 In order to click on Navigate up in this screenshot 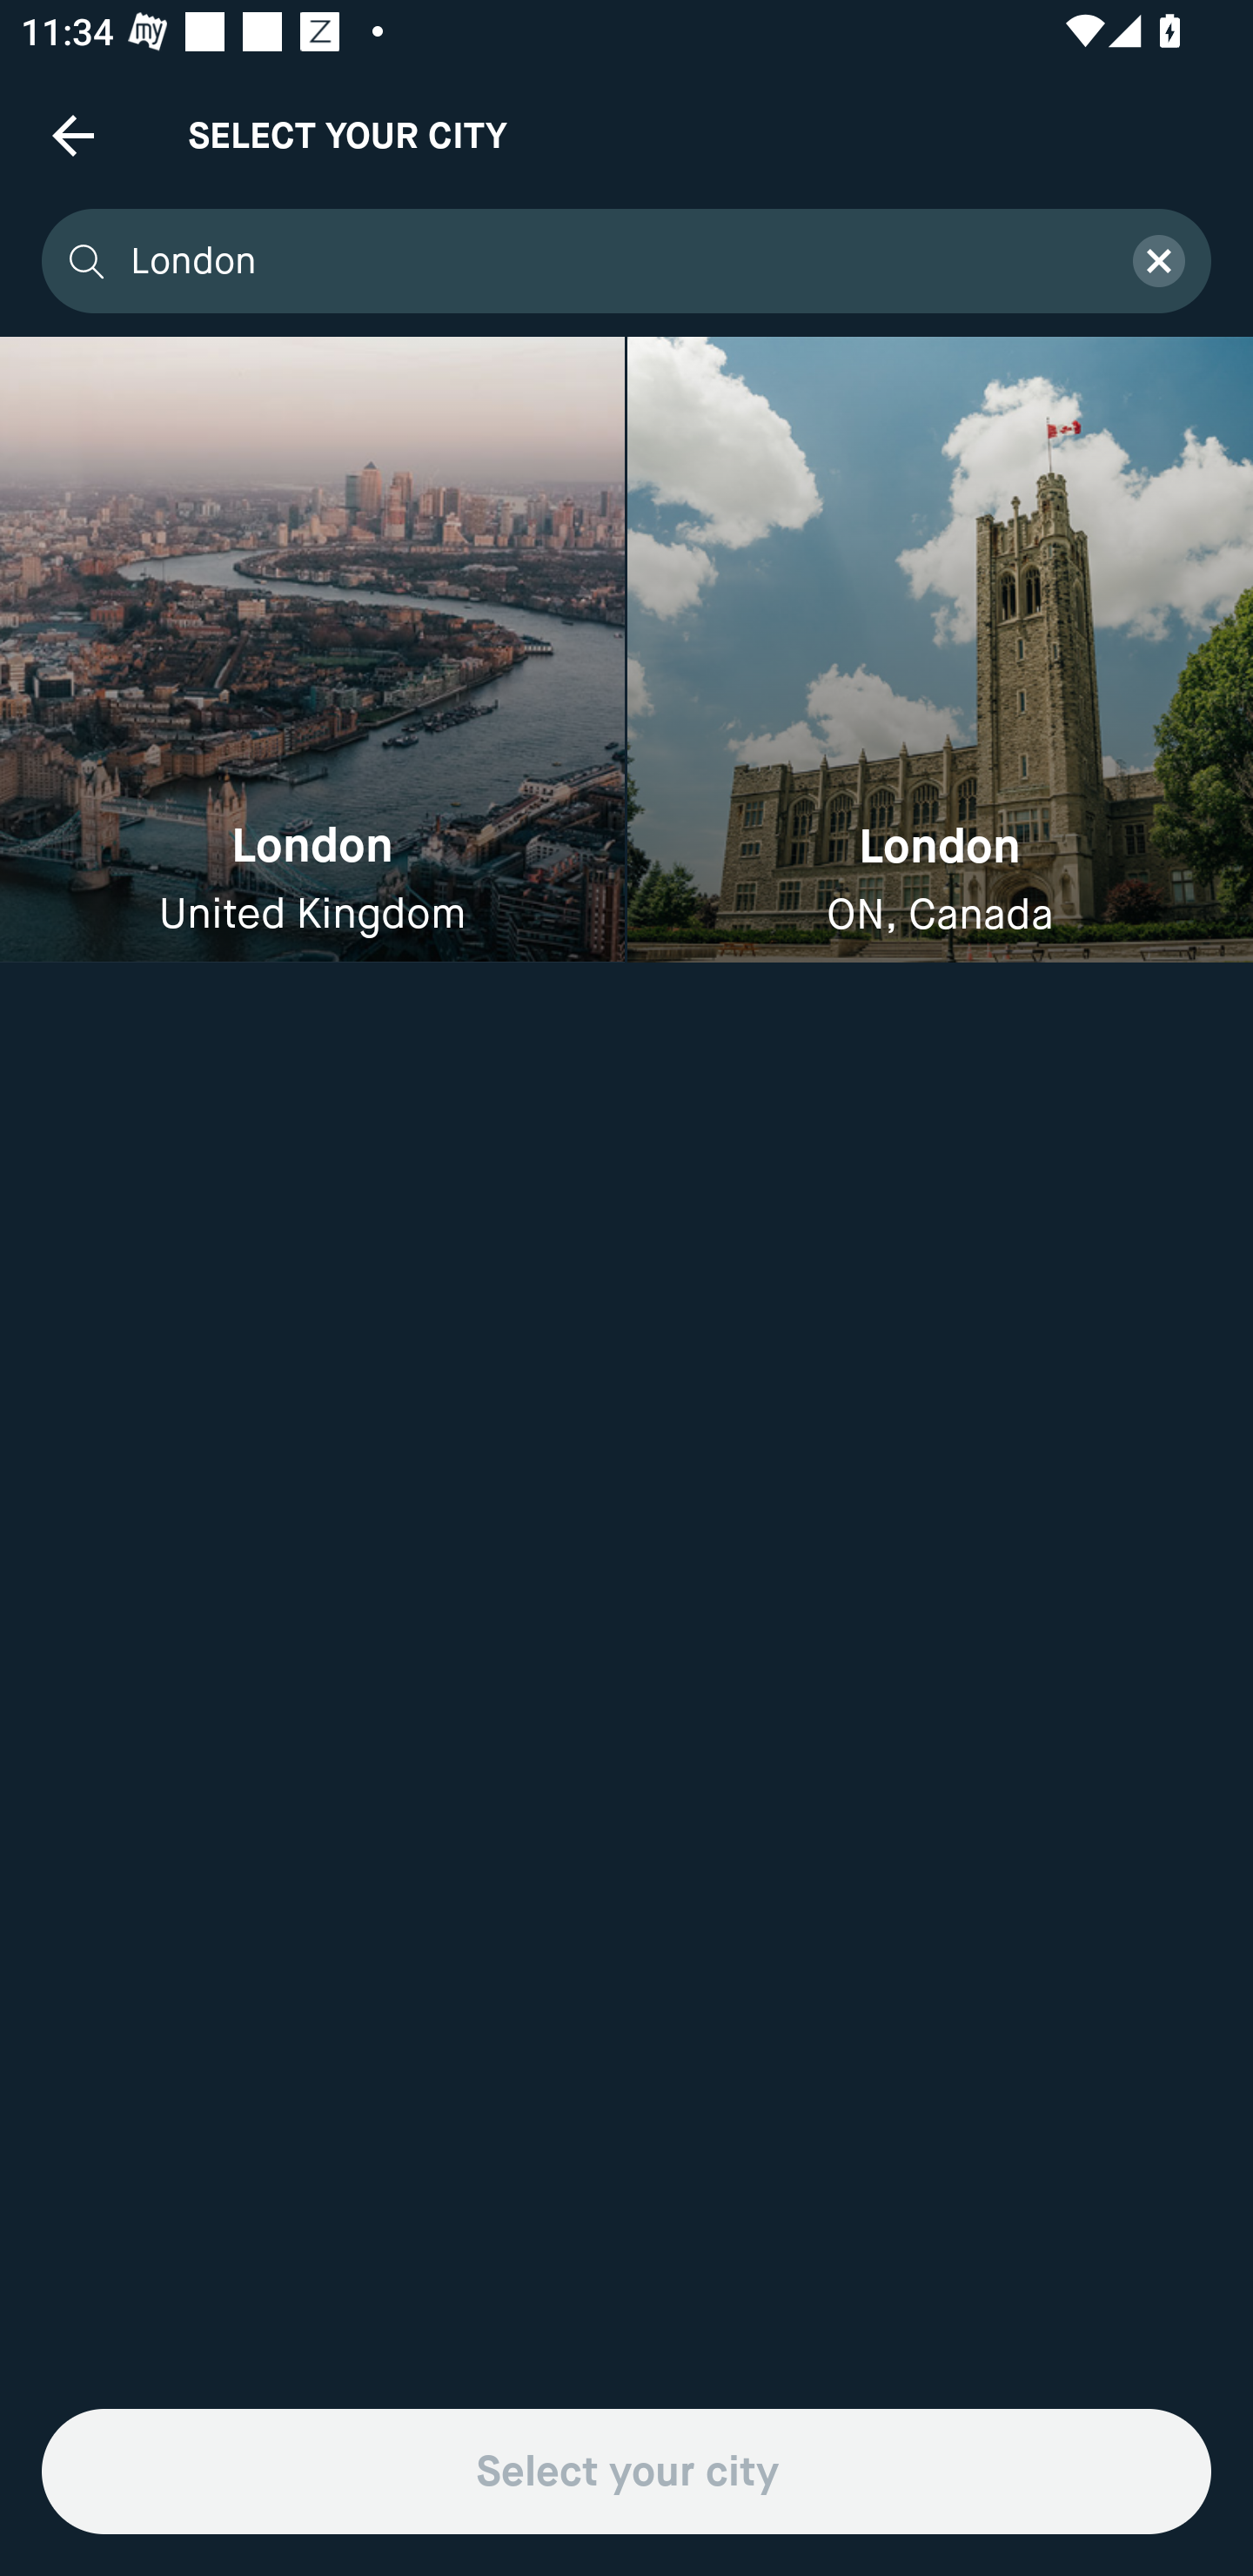, I will do `click(73, 135)`.